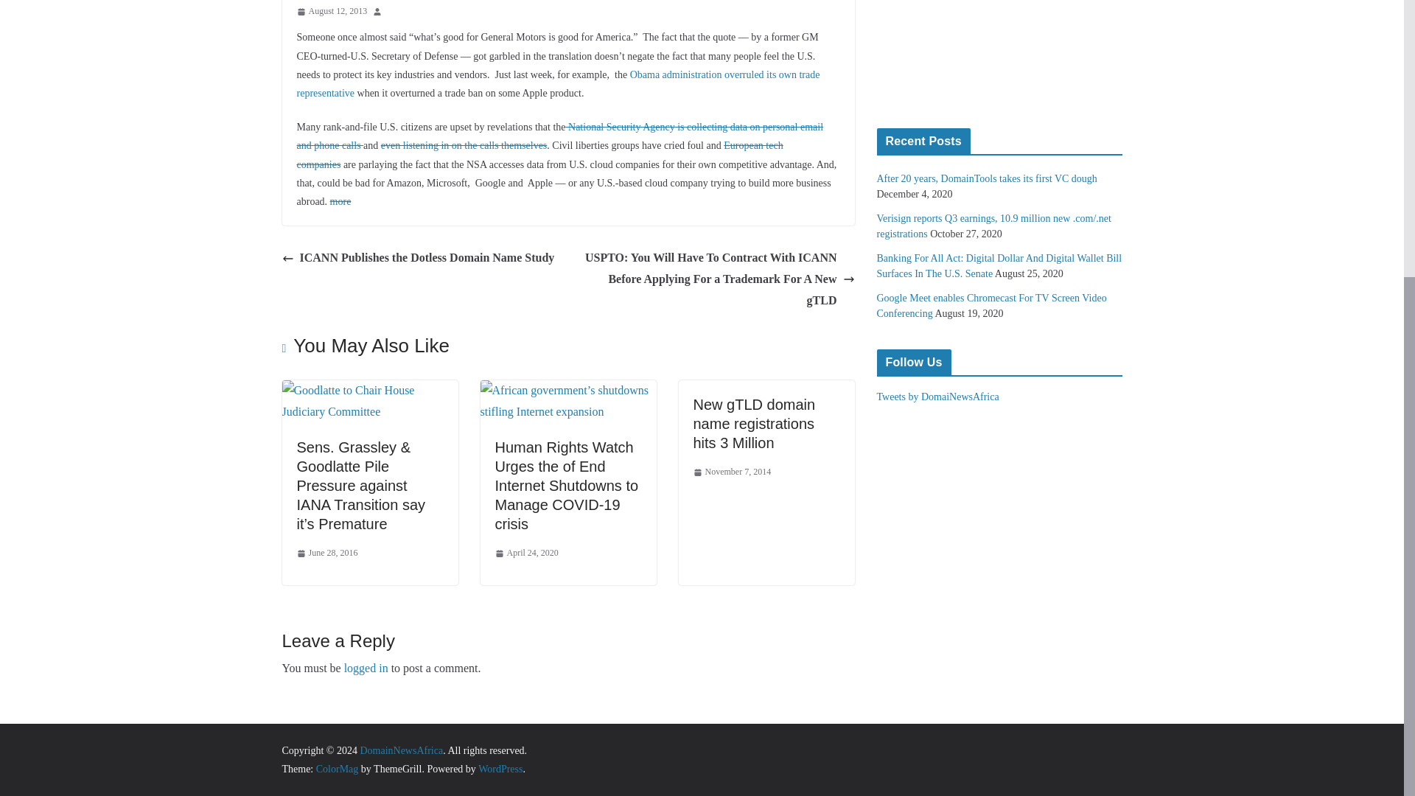 This screenshot has height=796, width=1415. Describe the element at coordinates (326, 553) in the screenshot. I see `2:50 pm` at that location.